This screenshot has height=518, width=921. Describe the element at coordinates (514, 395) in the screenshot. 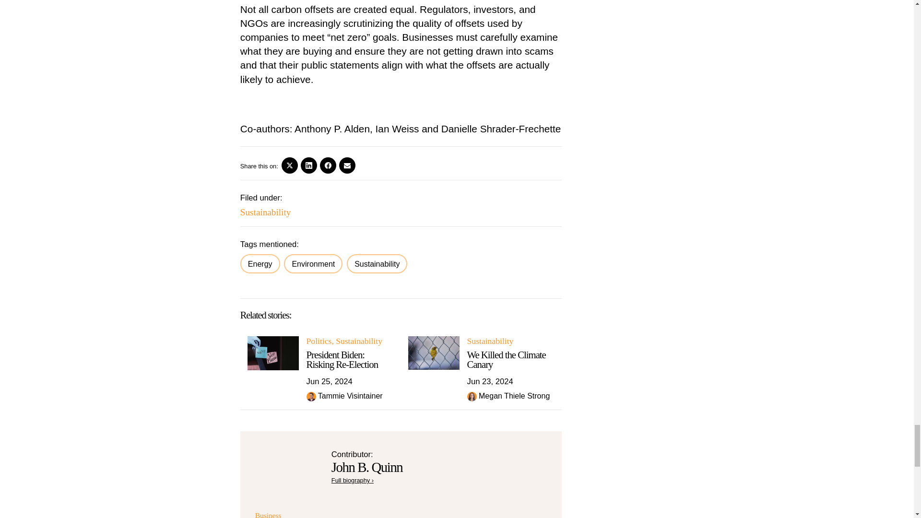

I see `Posts by Megan Thiele Strong` at that location.